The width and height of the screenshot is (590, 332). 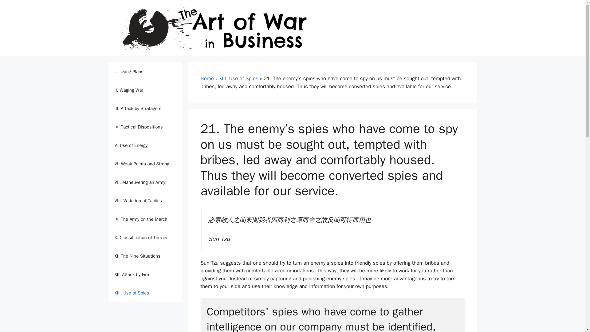 I want to click on X. Classification of Terrain, so click(x=145, y=238).